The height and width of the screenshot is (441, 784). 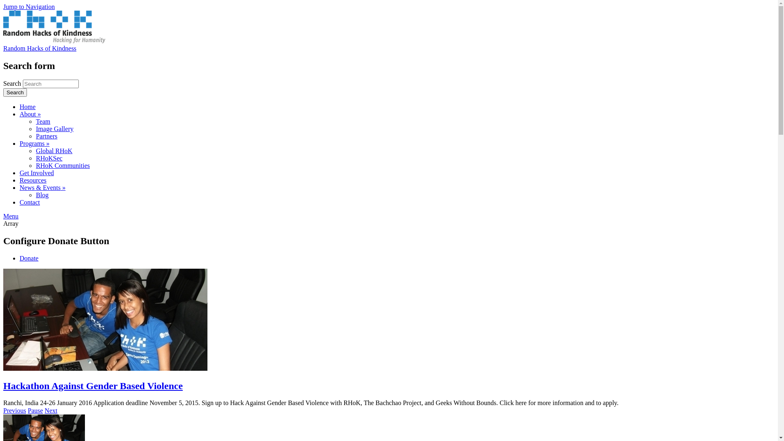 I want to click on Partners, so click(x=47, y=136).